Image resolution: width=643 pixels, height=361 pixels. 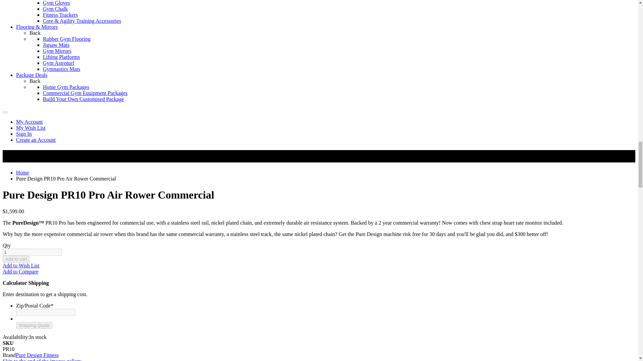 What do you see at coordinates (37, 355) in the screenshot?
I see `Pure Design Fitness` at bounding box center [37, 355].